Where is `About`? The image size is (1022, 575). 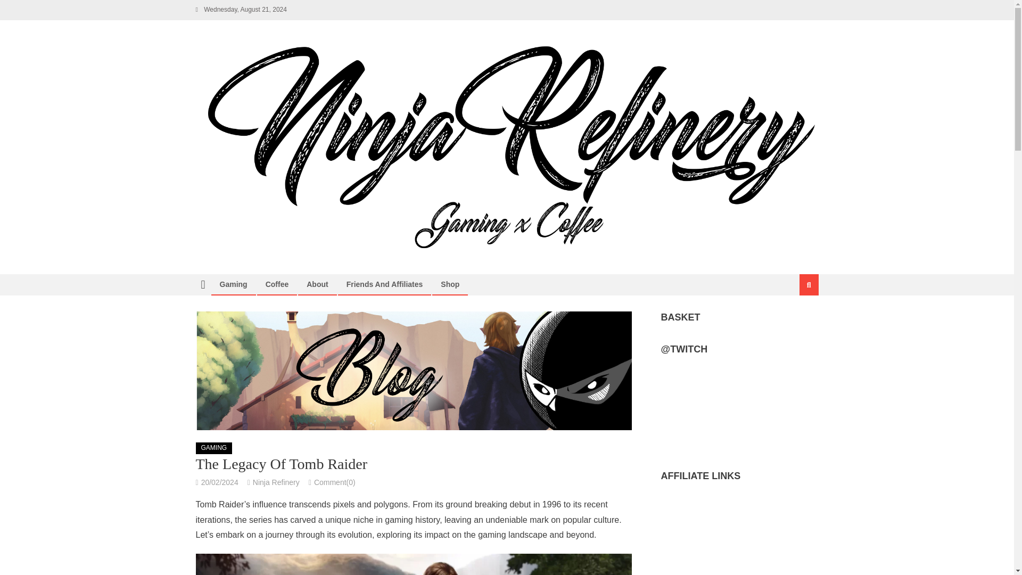
About is located at coordinates (317, 284).